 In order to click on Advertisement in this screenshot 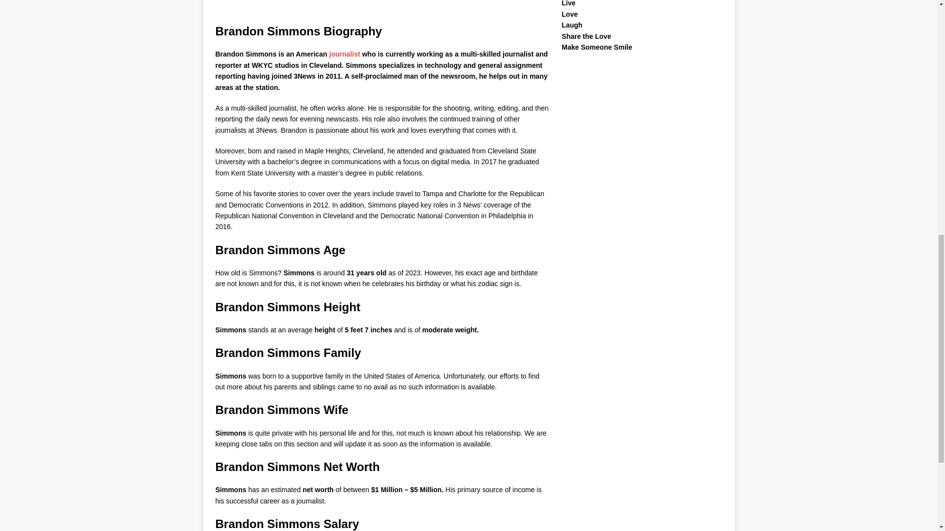, I will do `click(382, 12)`.